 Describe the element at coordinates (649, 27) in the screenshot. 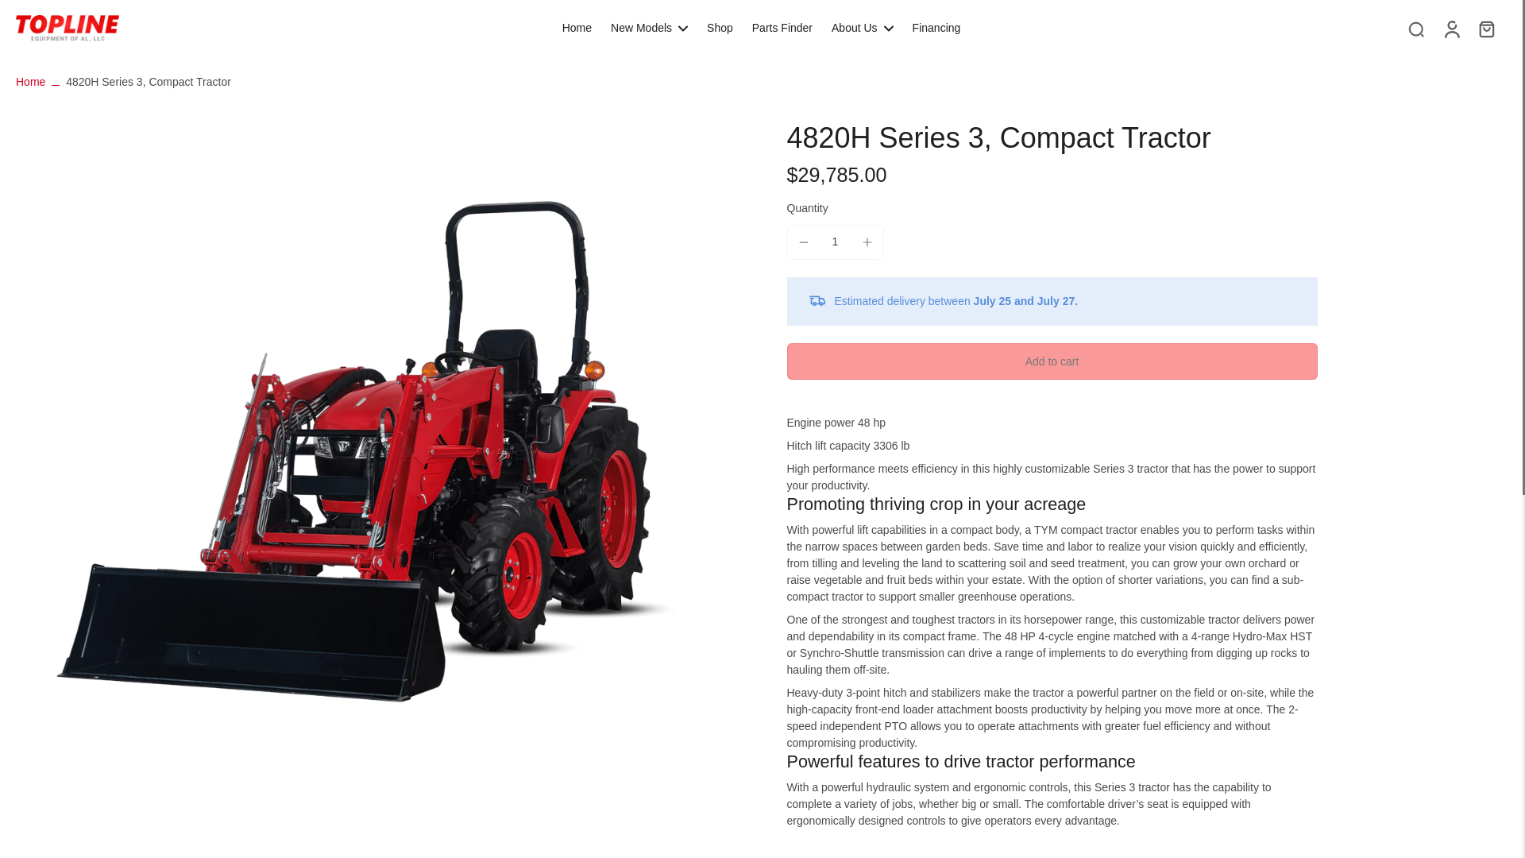

I see `New Models` at that location.